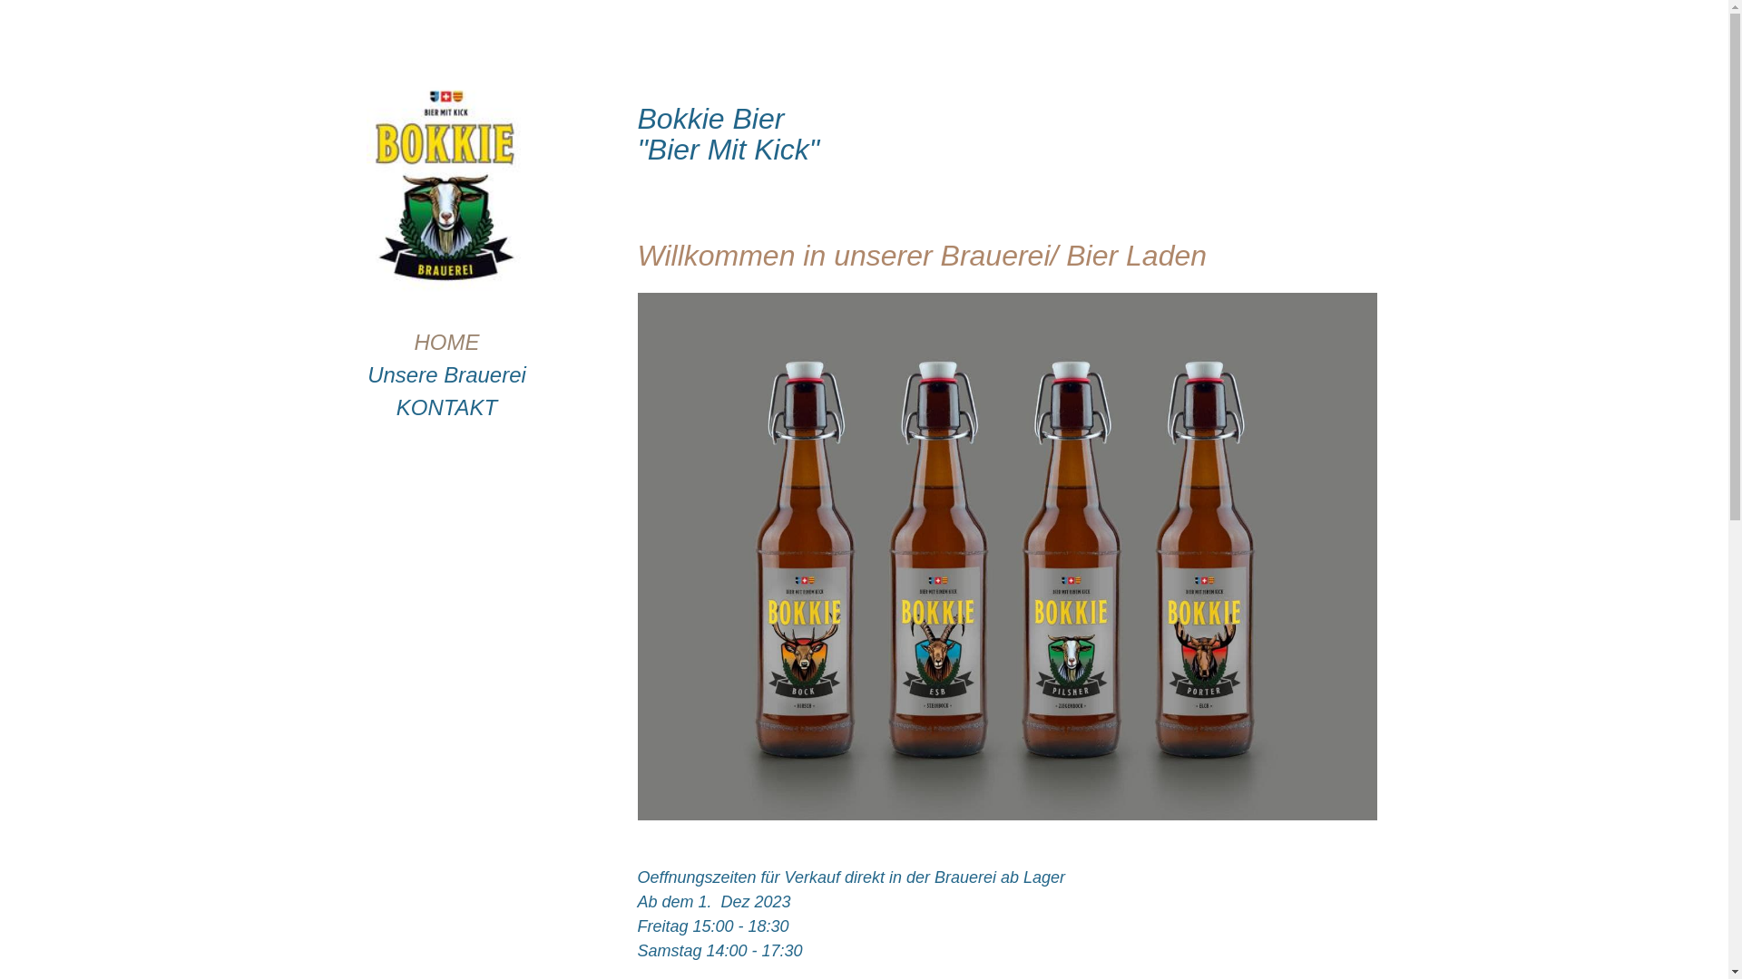 The height and width of the screenshot is (979, 1742). What do you see at coordinates (446, 408) in the screenshot?
I see `KONTAKT` at bounding box center [446, 408].